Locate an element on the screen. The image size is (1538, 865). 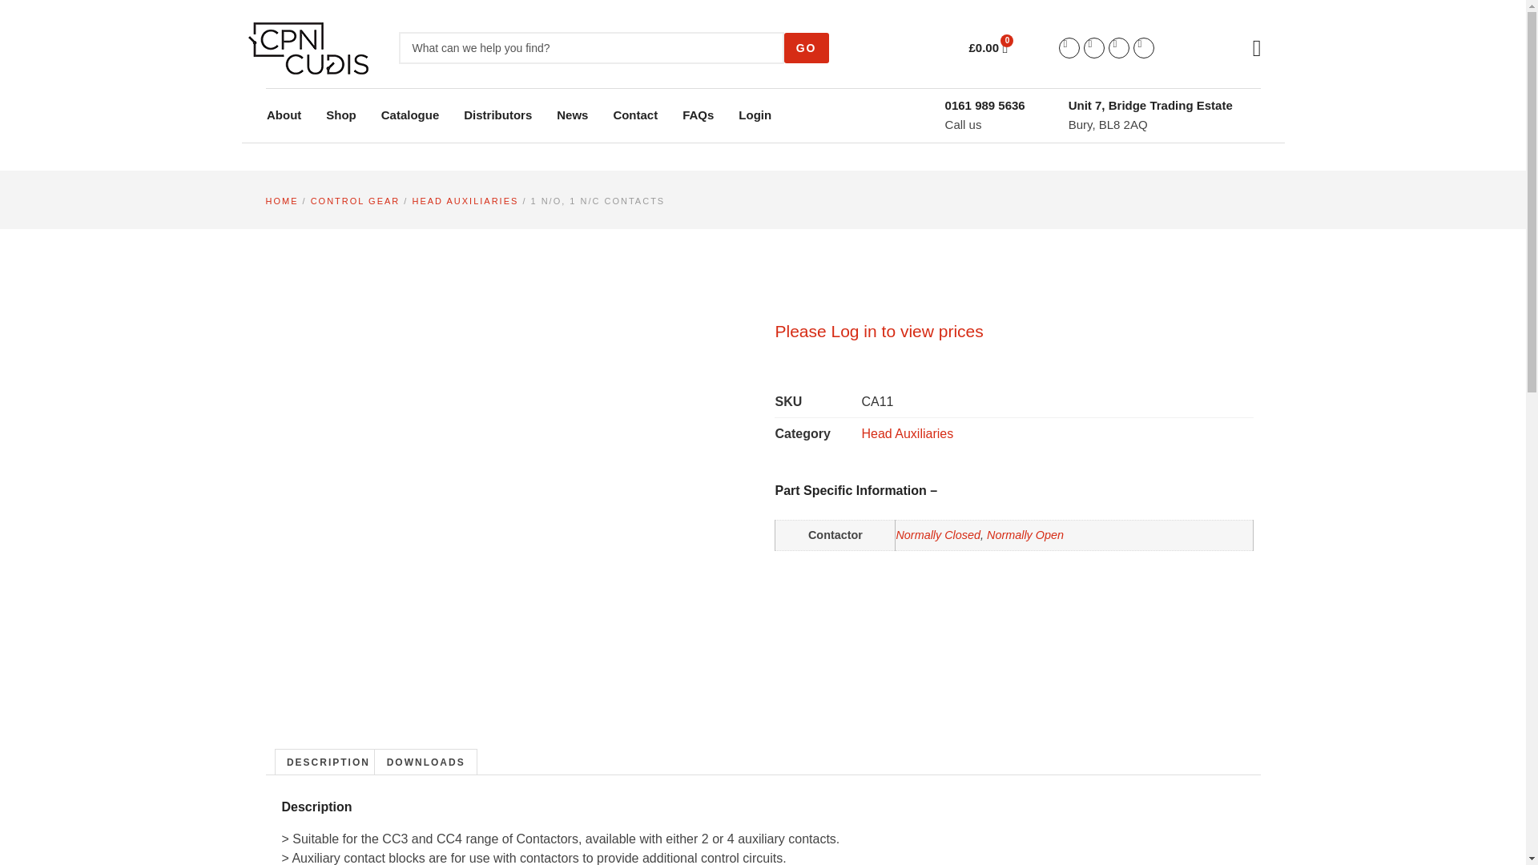
News is located at coordinates (572, 115).